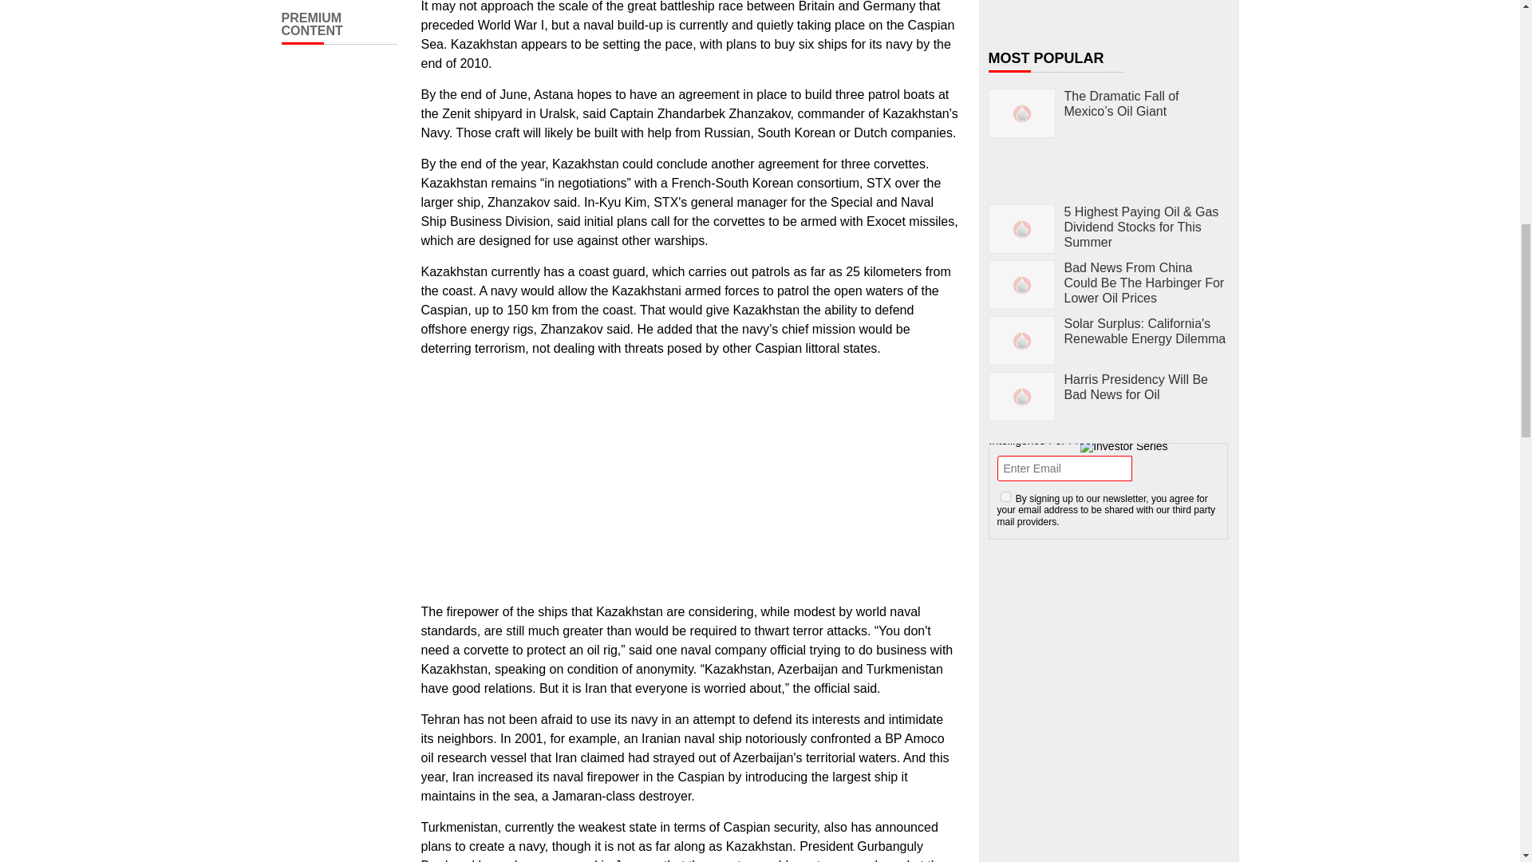  Describe the element at coordinates (1005, 496) in the screenshot. I see `1` at that location.